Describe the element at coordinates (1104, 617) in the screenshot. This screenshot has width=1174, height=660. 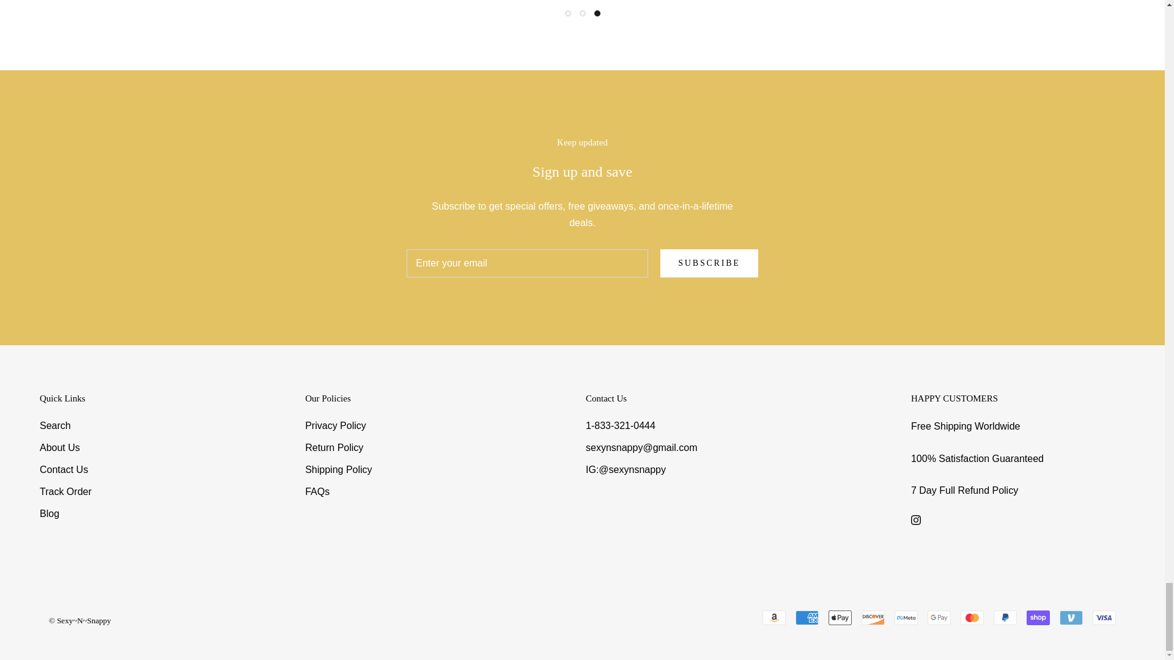
I see `Visa` at that location.